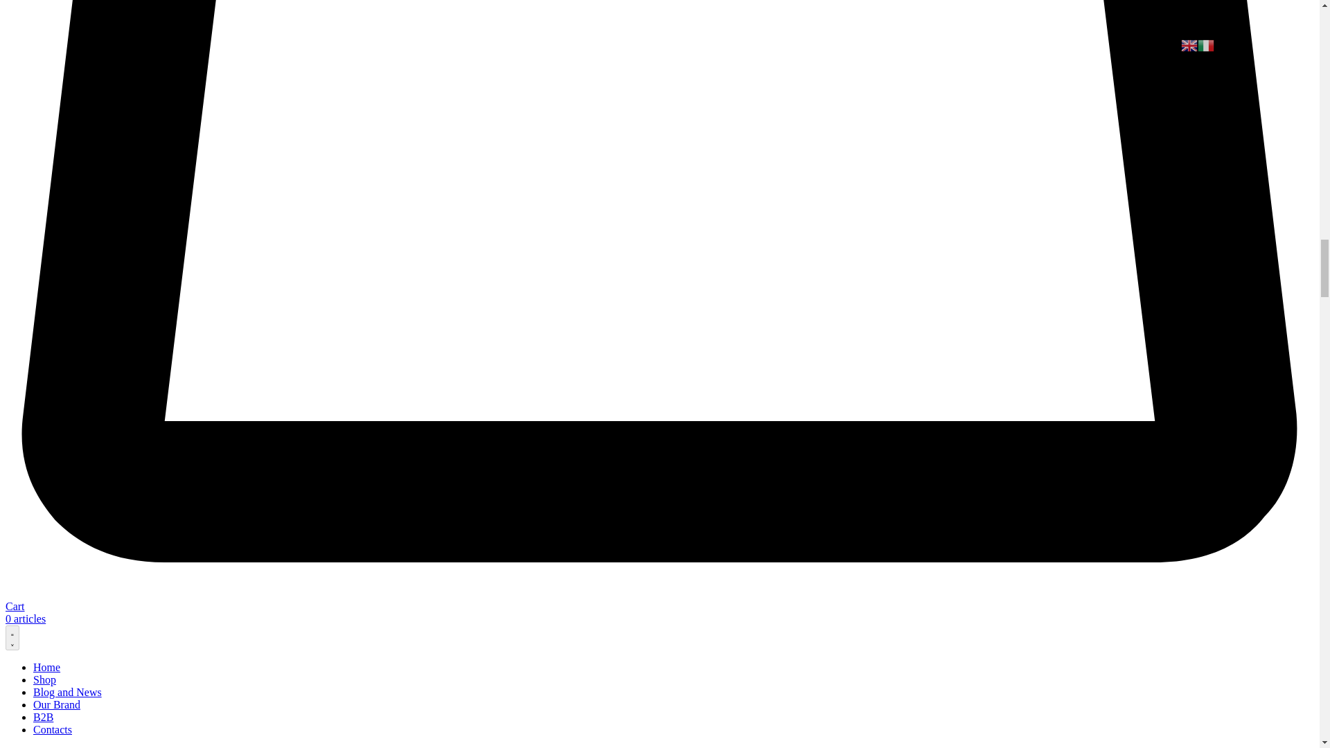 The image size is (1330, 748). What do you see at coordinates (43, 718) in the screenshot?
I see `B2B` at bounding box center [43, 718].